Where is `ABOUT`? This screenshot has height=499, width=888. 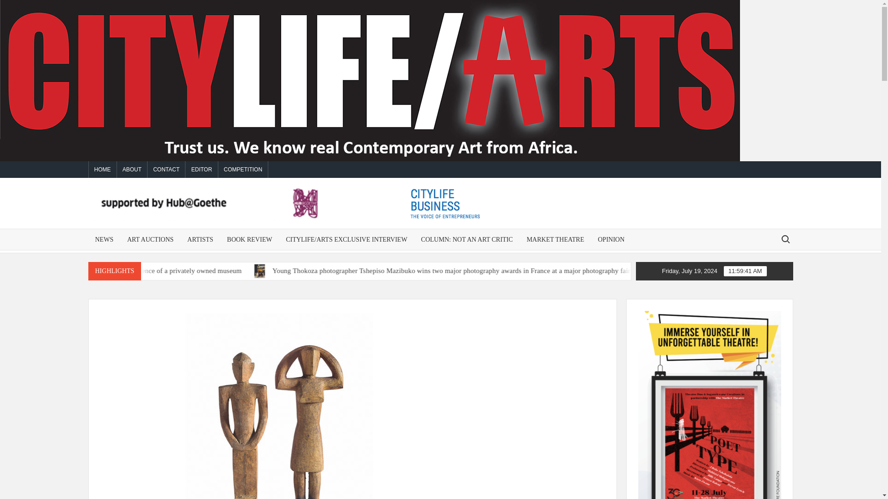 ABOUT is located at coordinates (132, 169).